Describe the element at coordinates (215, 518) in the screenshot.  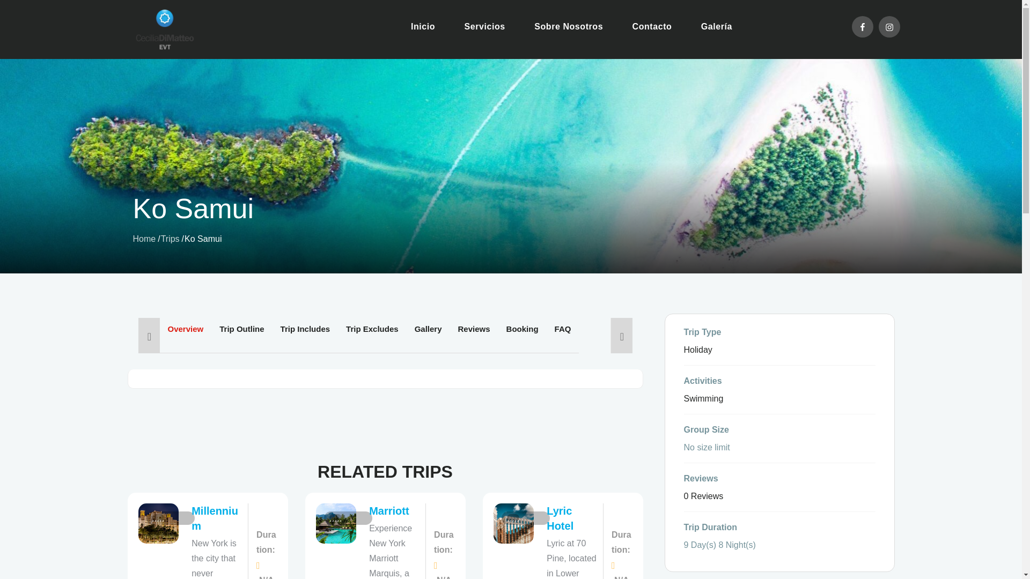
I see `Millennium` at that location.